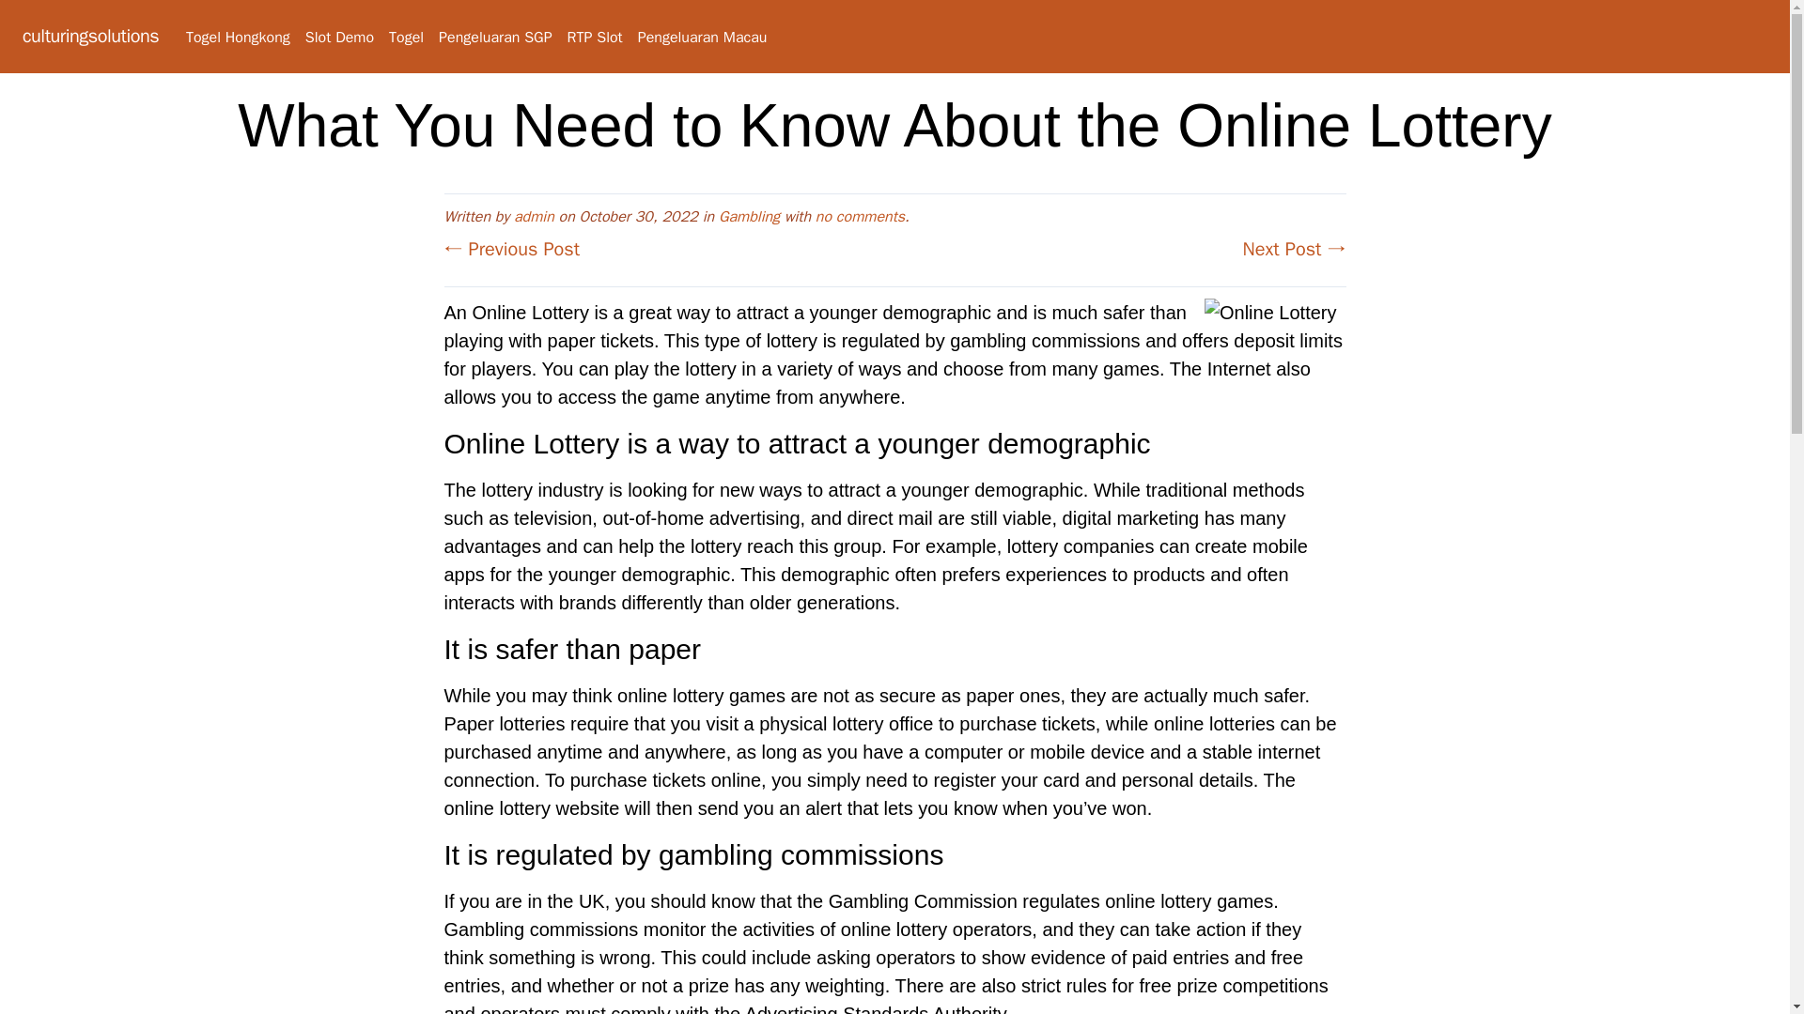 The height and width of the screenshot is (1014, 1804). Describe the element at coordinates (494, 38) in the screenshot. I see `Pengeluaran SGP` at that location.